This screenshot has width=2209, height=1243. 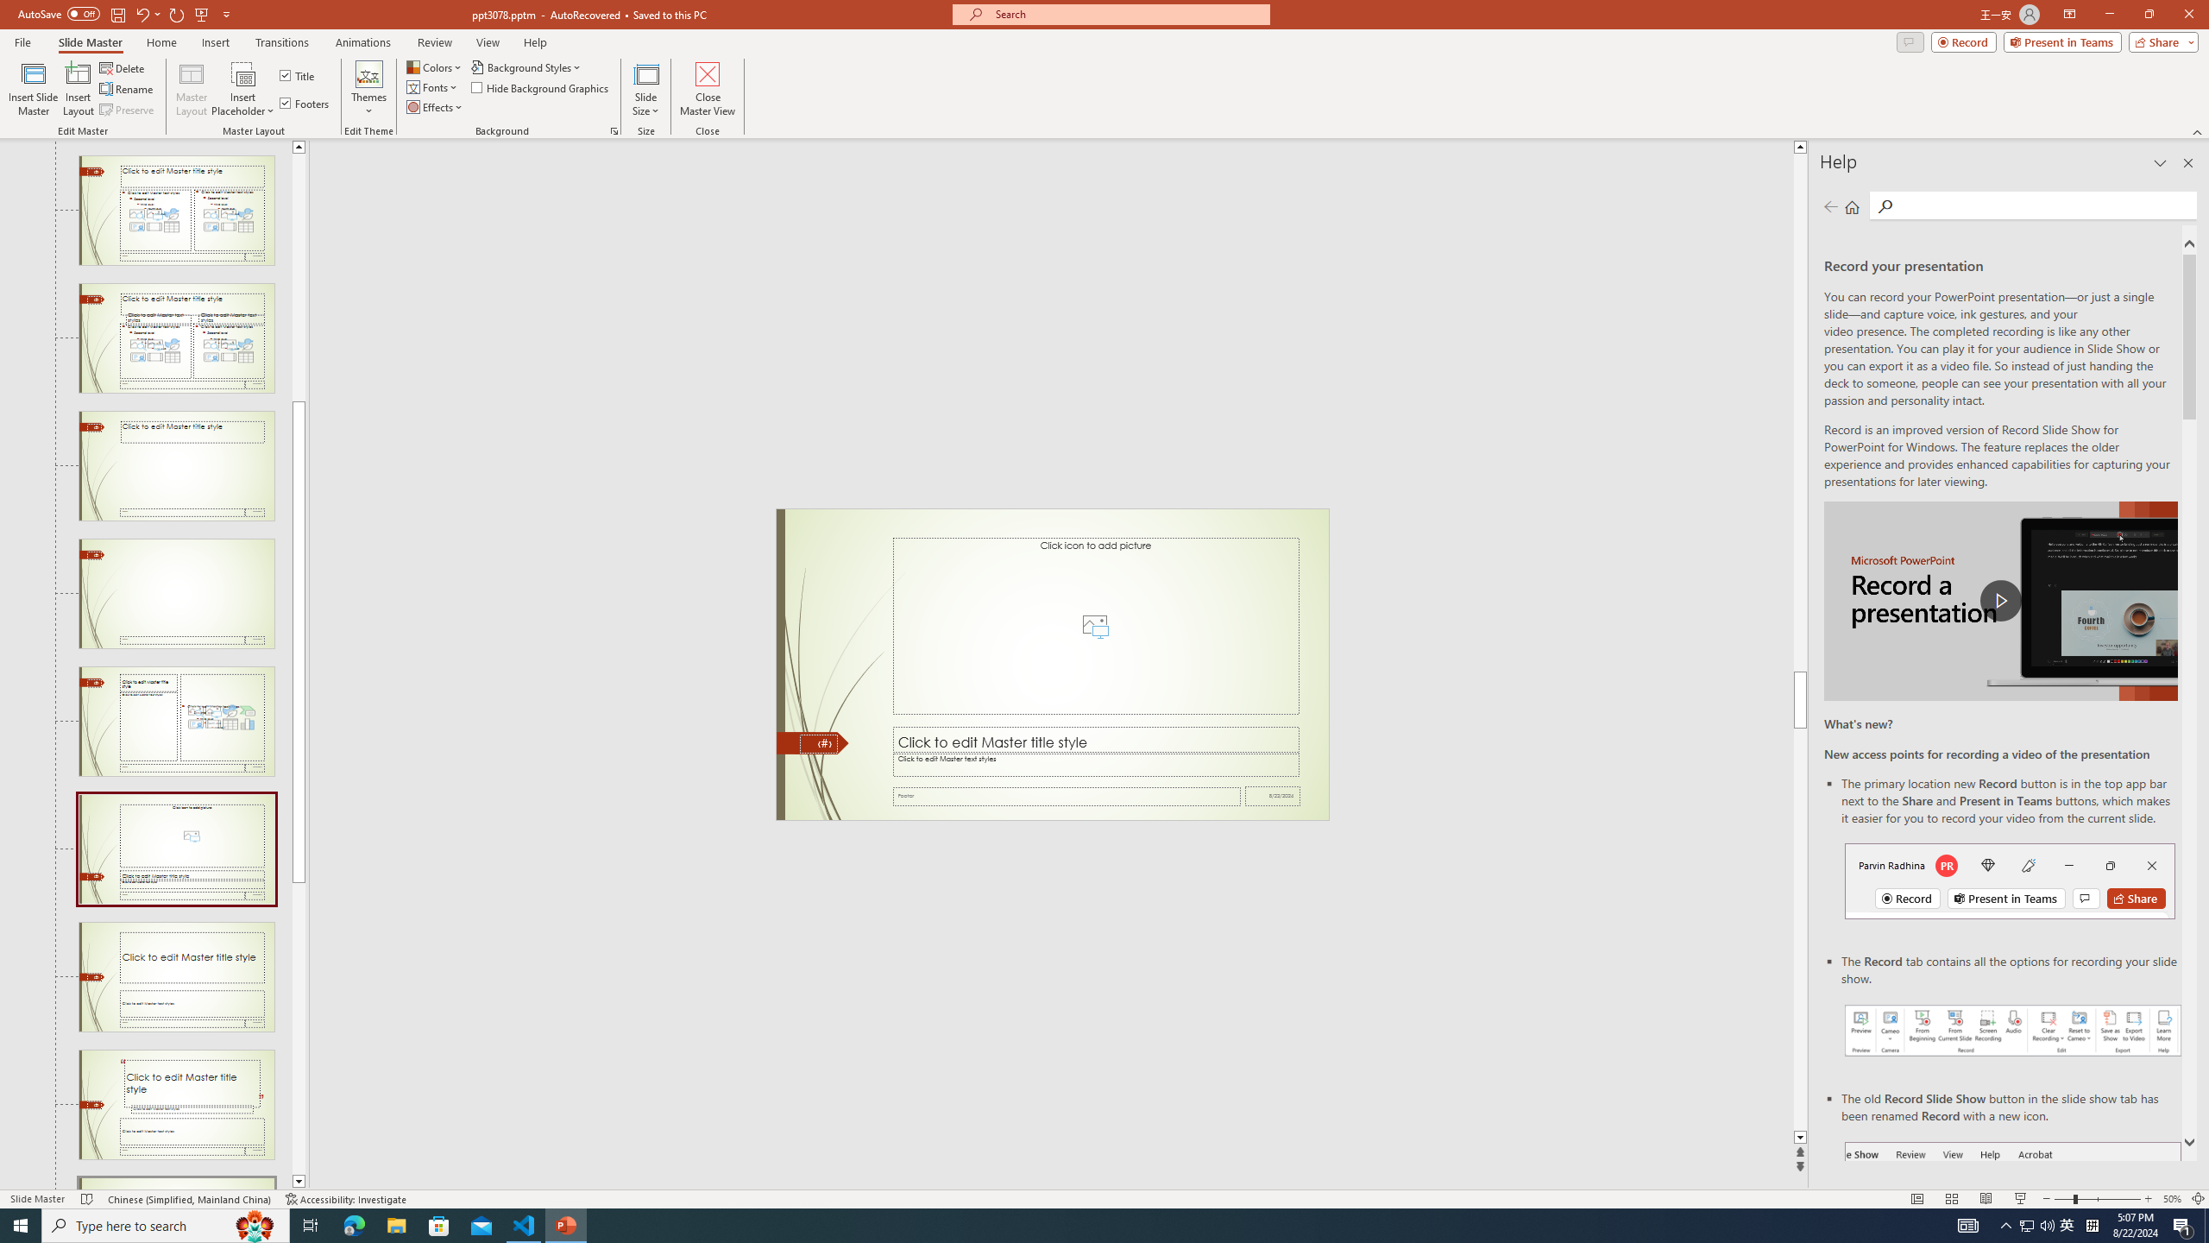 I want to click on Previous page, so click(x=1831, y=206).